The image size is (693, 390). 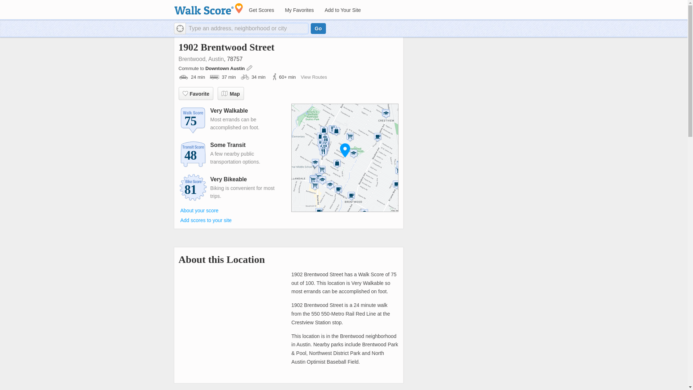 What do you see at coordinates (314, 77) in the screenshot?
I see `View Routes` at bounding box center [314, 77].